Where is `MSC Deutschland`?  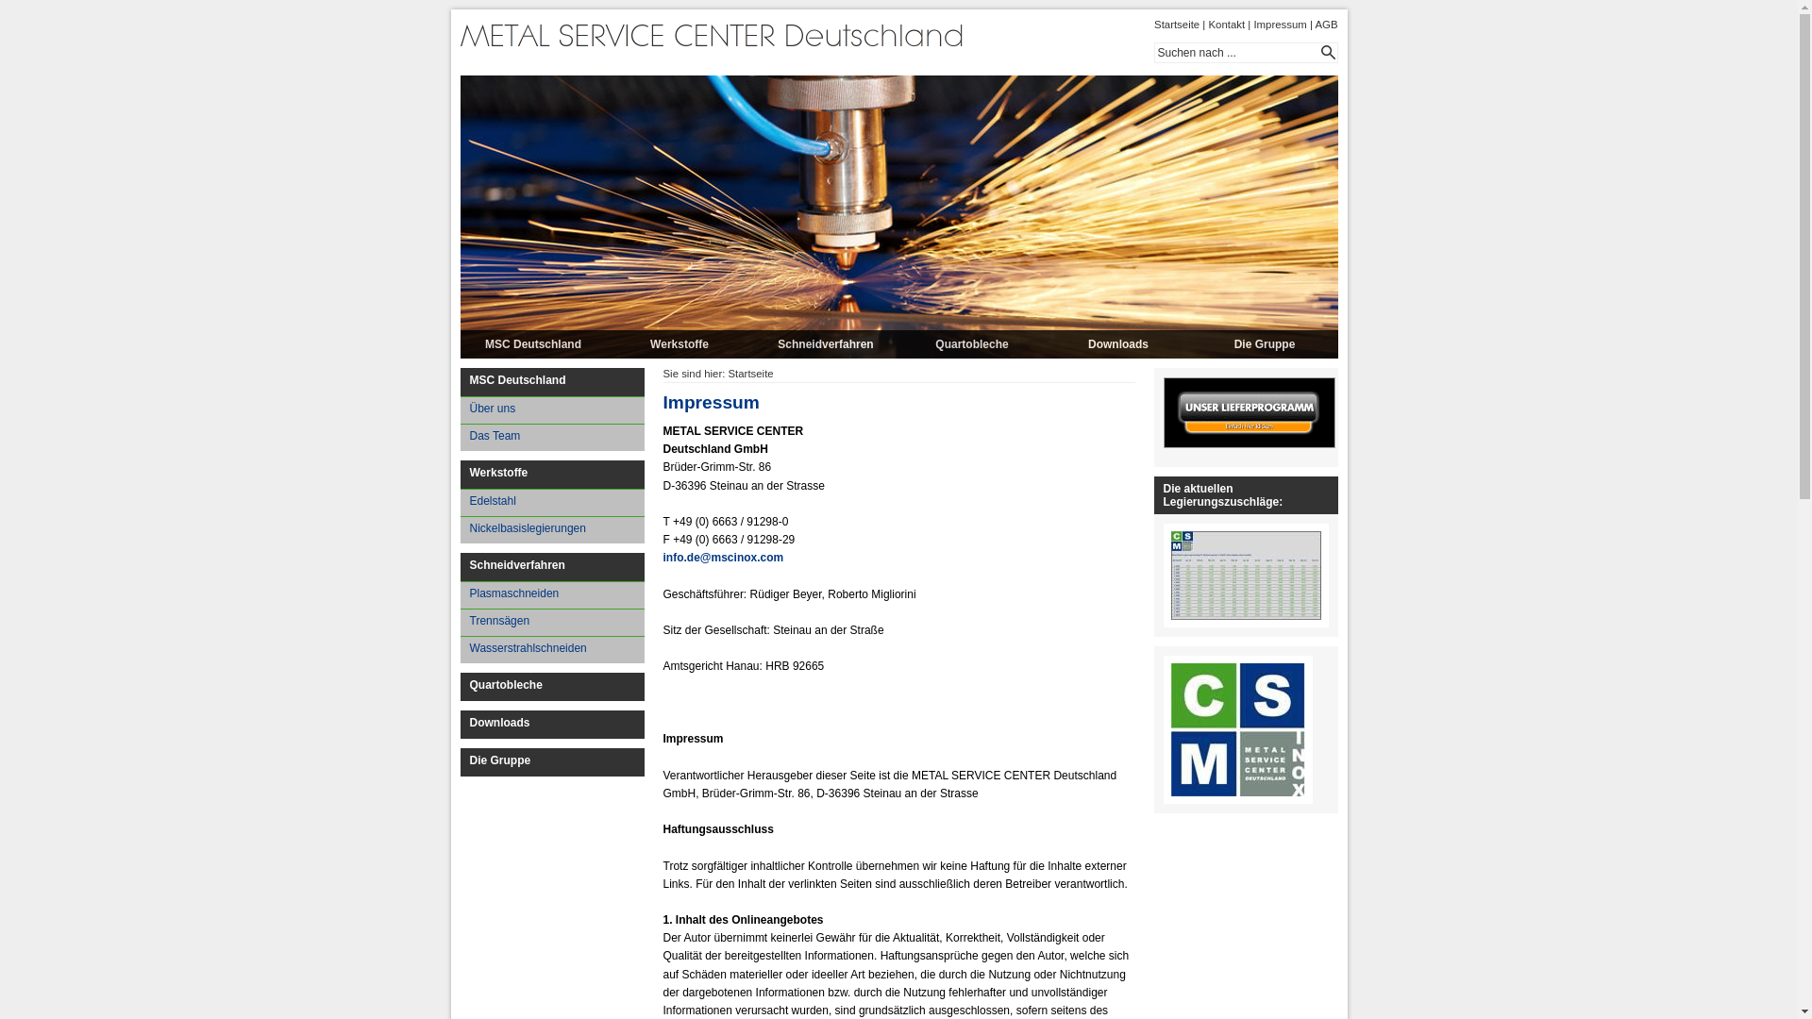 MSC Deutschland is located at coordinates (553, 382).